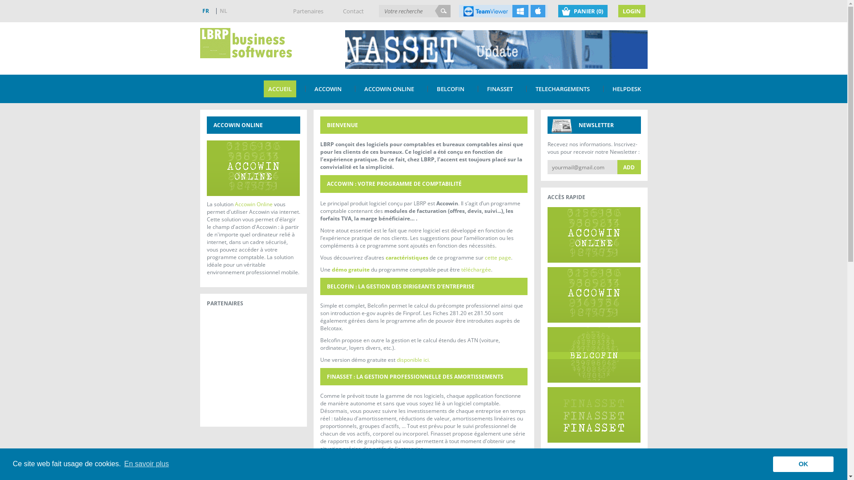 This screenshot has height=480, width=854. What do you see at coordinates (632, 11) in the screenshot?
I see `LOGIN` at bounding box center [632, 11].